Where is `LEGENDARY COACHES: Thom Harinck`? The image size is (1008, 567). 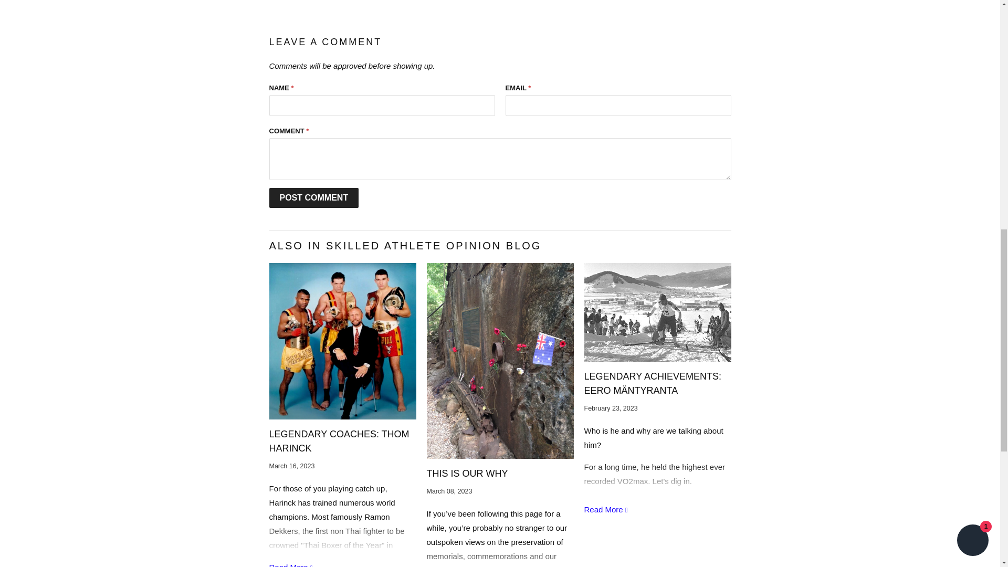 LEGENDARY COACHES: Thom Harinck is located at coordinates (339, 441).